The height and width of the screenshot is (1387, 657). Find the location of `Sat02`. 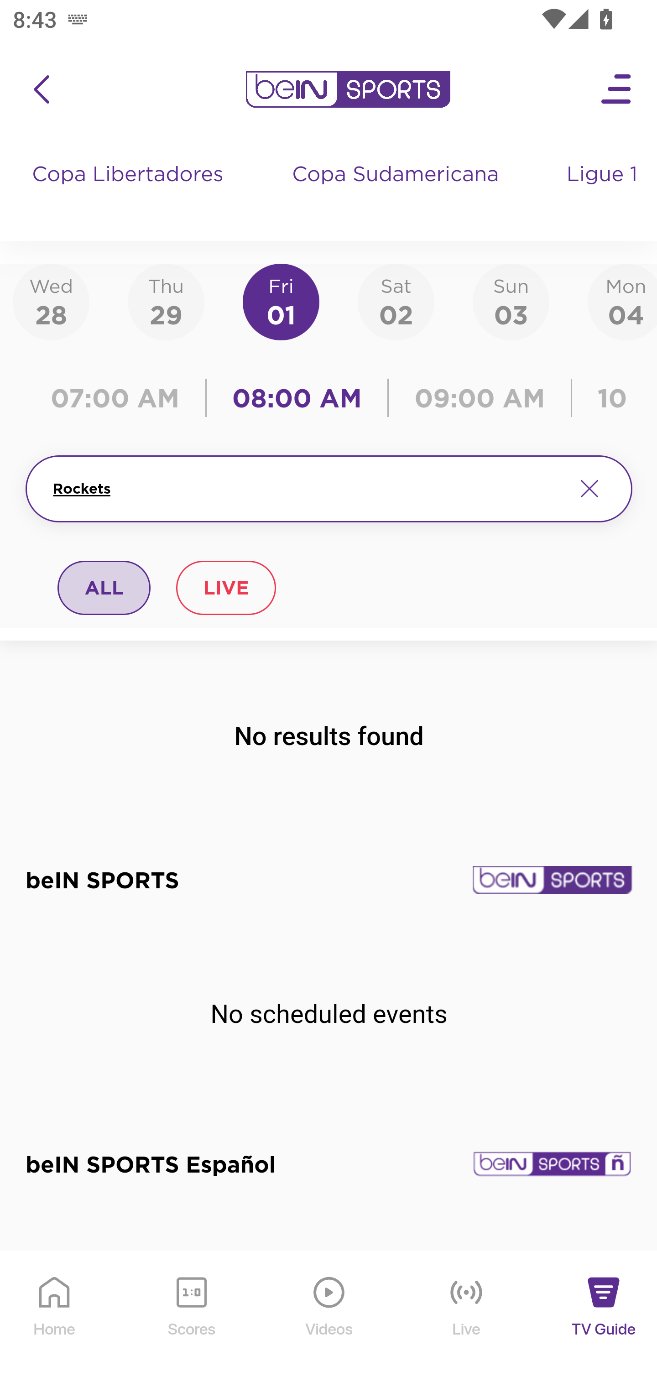

Sat02 is located at coordinates (396, 301).